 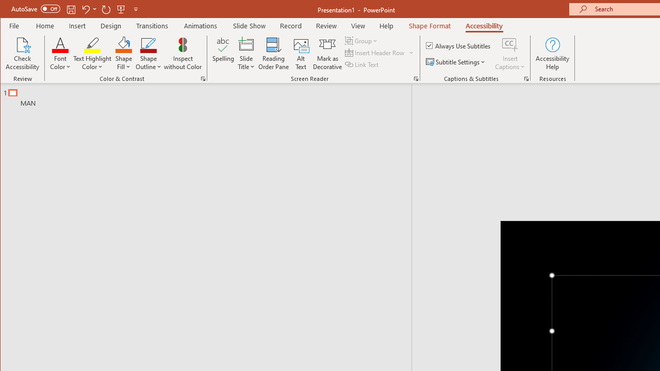 I want to click on Link Text, so click(x=362, y=64).